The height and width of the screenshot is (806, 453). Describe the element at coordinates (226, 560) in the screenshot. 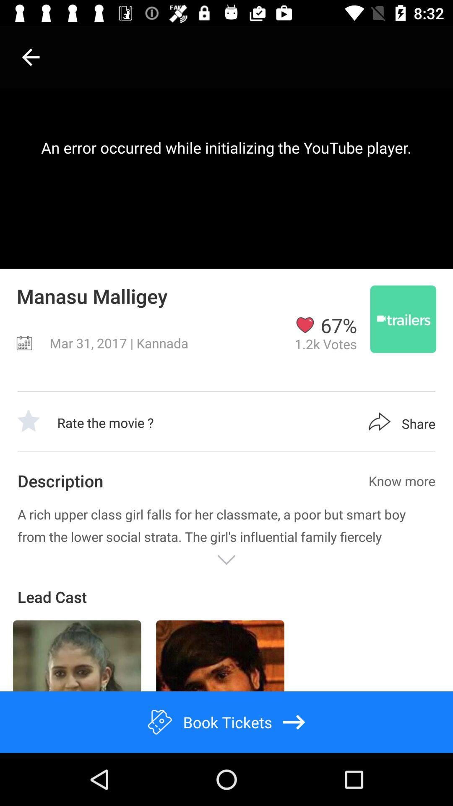

I see `click down arrow option` at that location.